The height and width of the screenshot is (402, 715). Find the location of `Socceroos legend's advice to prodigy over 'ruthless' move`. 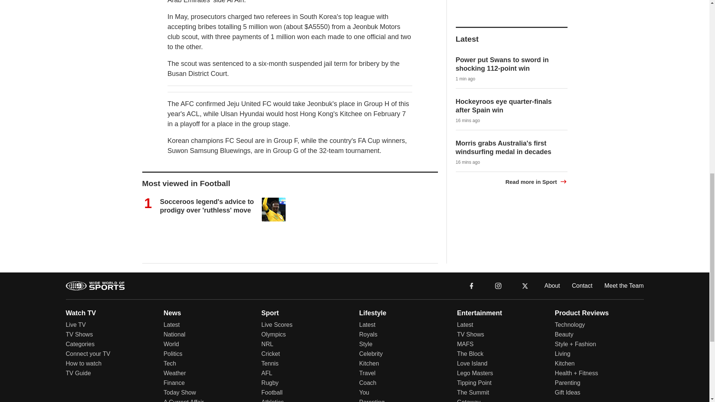

Socceroos legend's advice to prodigy over 'ruthless' move is located at coordinates (207, 206).